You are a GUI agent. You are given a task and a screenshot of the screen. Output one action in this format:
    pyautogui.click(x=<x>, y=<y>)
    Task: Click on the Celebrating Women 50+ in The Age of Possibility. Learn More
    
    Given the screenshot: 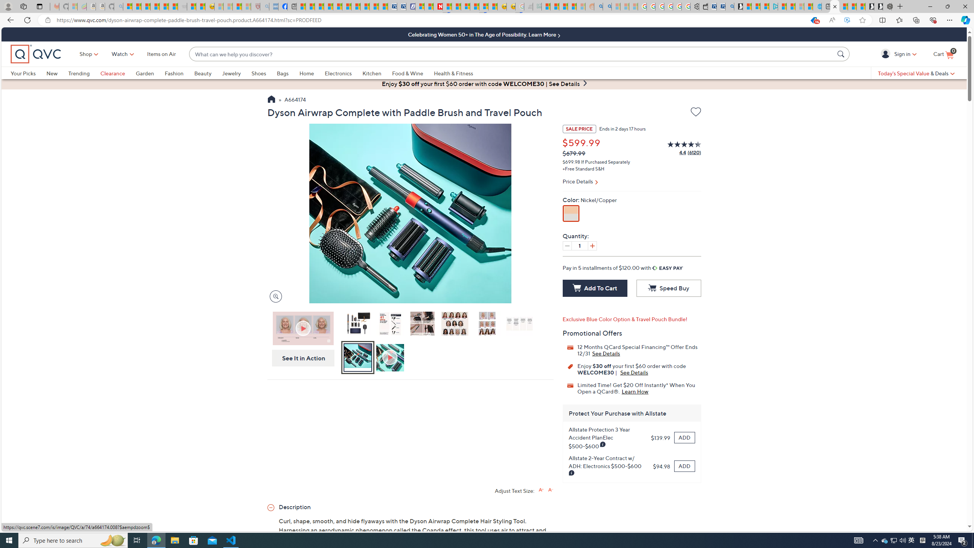 What is the action you would take?
    pyautogui.click(x=484, y=34)
    